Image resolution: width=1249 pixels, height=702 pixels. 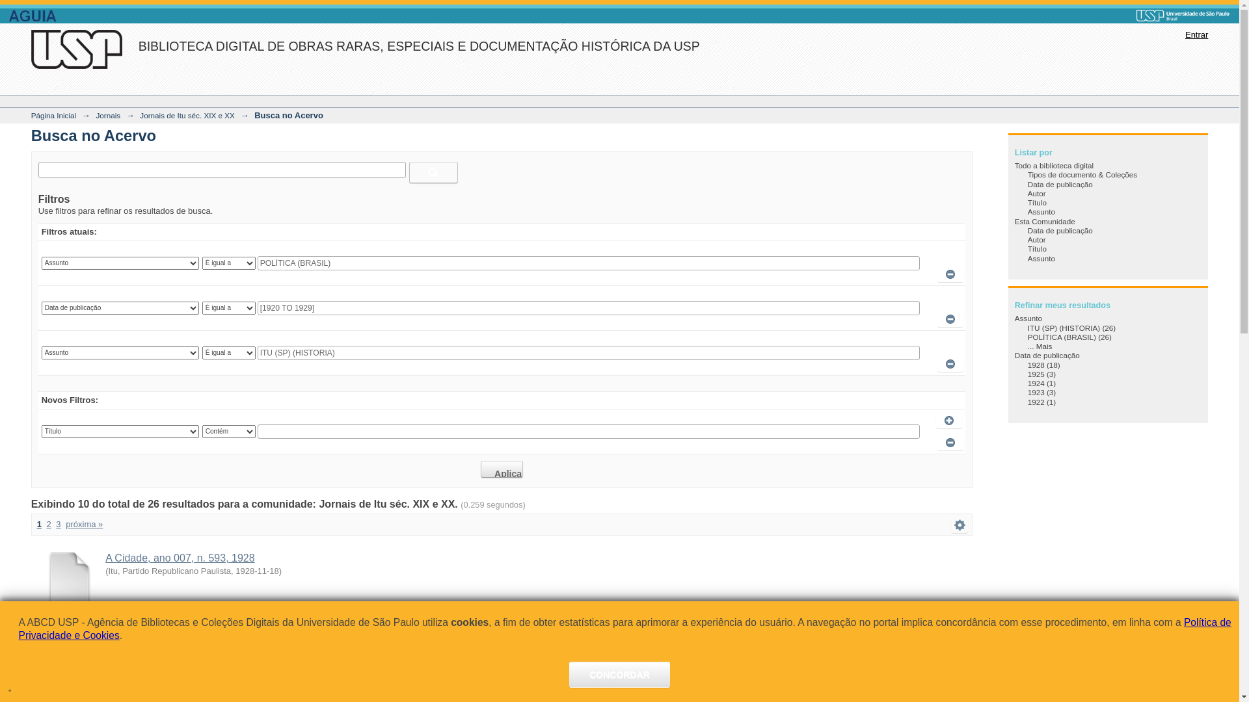 I want to click on  , so click(x=960, y=525).